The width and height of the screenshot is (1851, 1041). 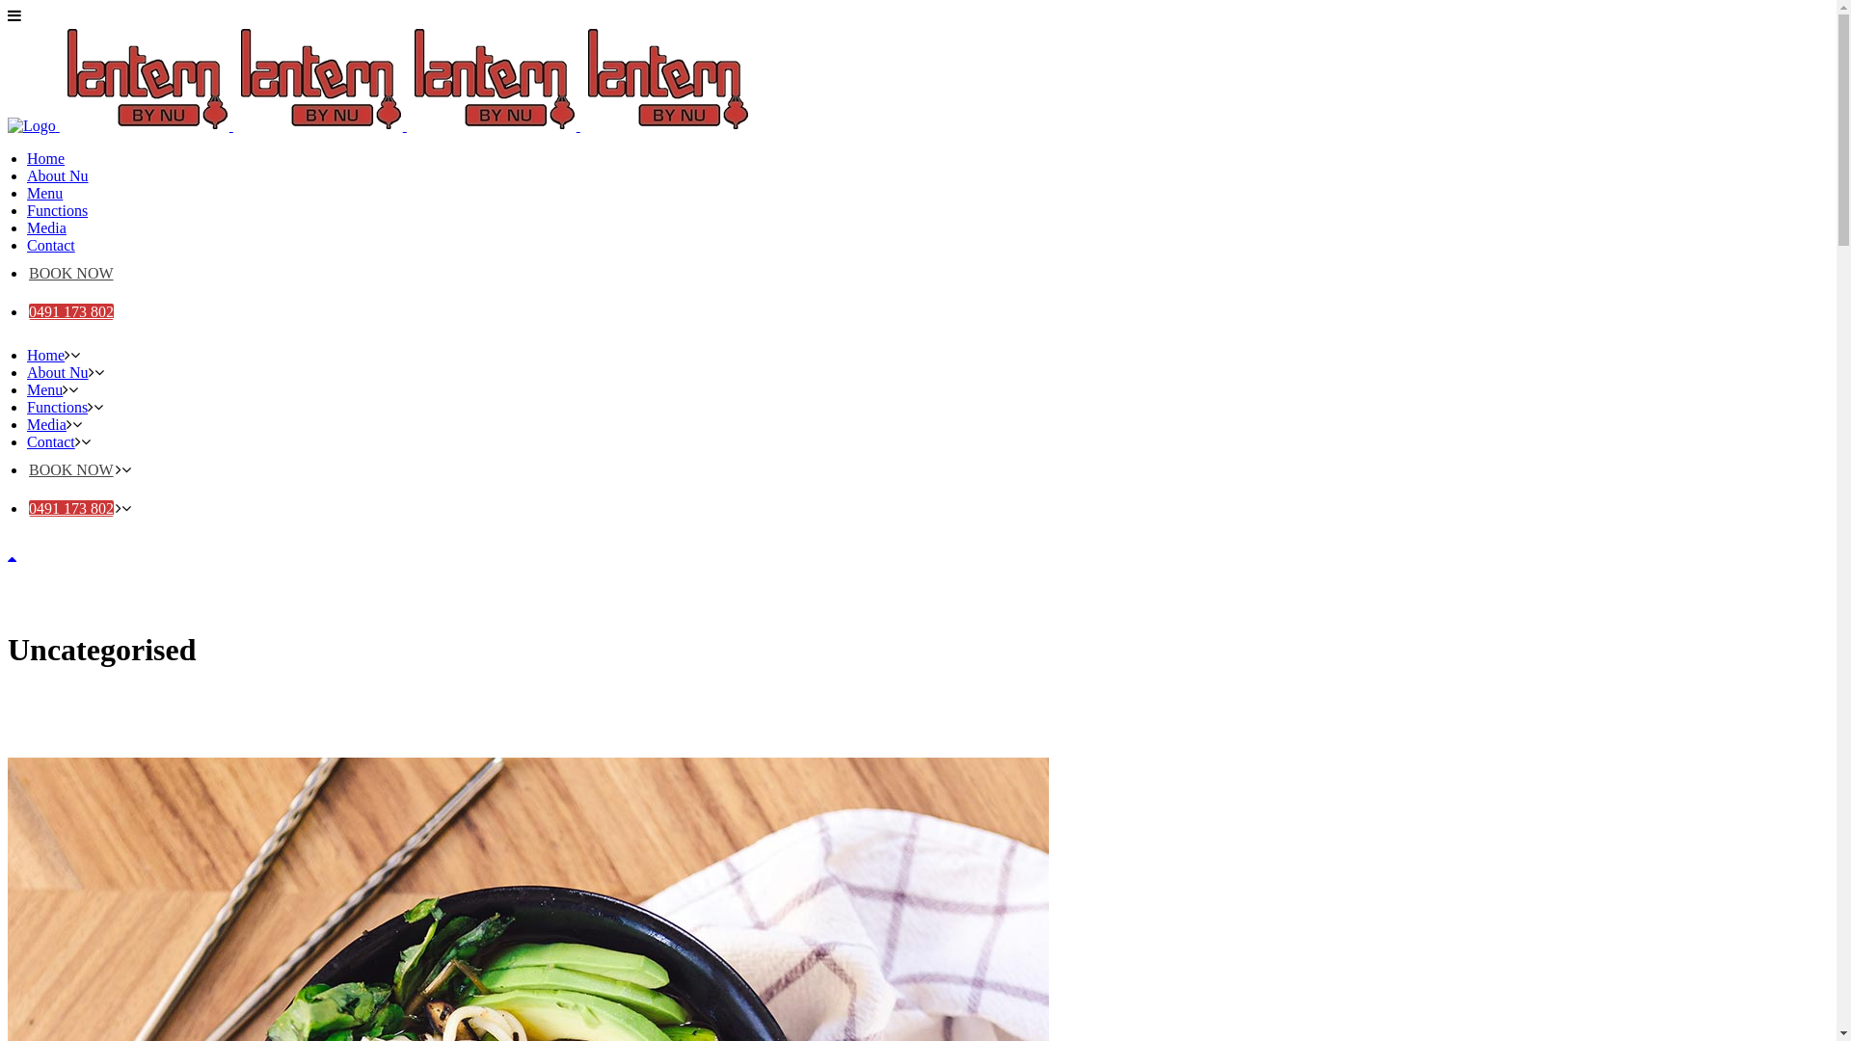 I want to click on Contact, so click(x=51, y=441).